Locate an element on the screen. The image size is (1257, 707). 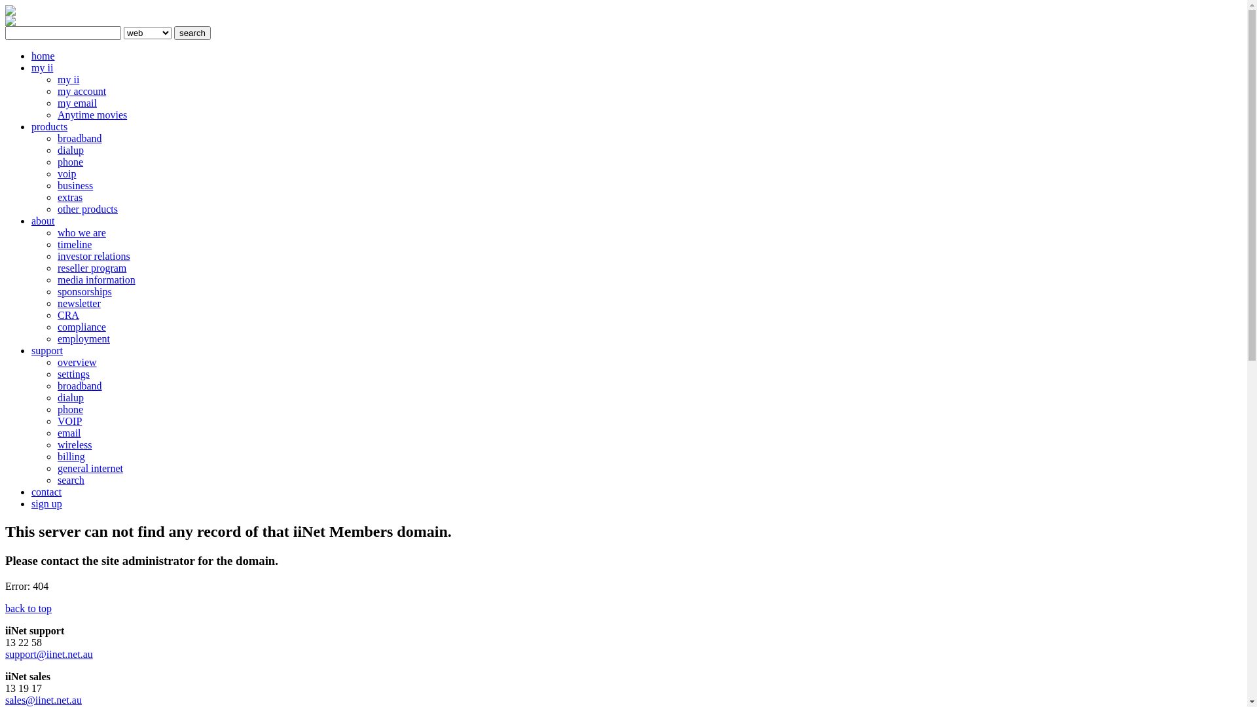
settings is located at coordinates (73, 374).